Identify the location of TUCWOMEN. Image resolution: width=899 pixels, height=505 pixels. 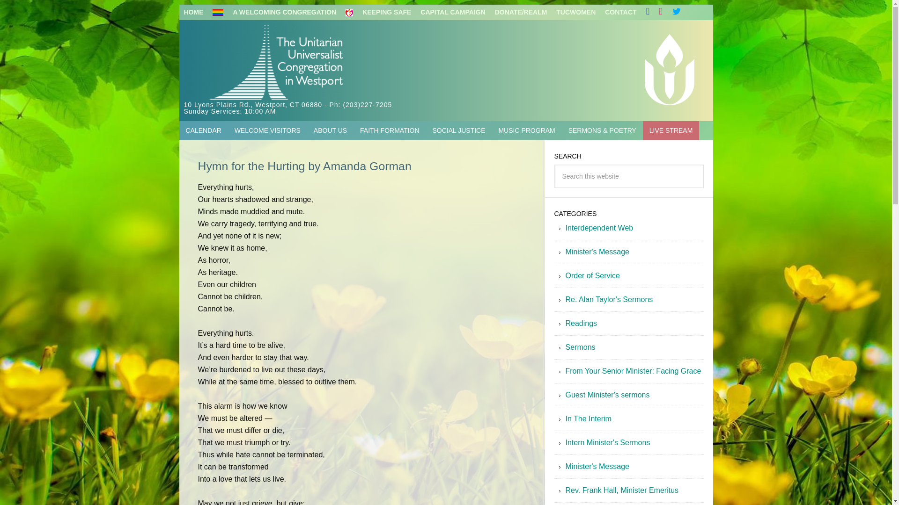
(576, 12).